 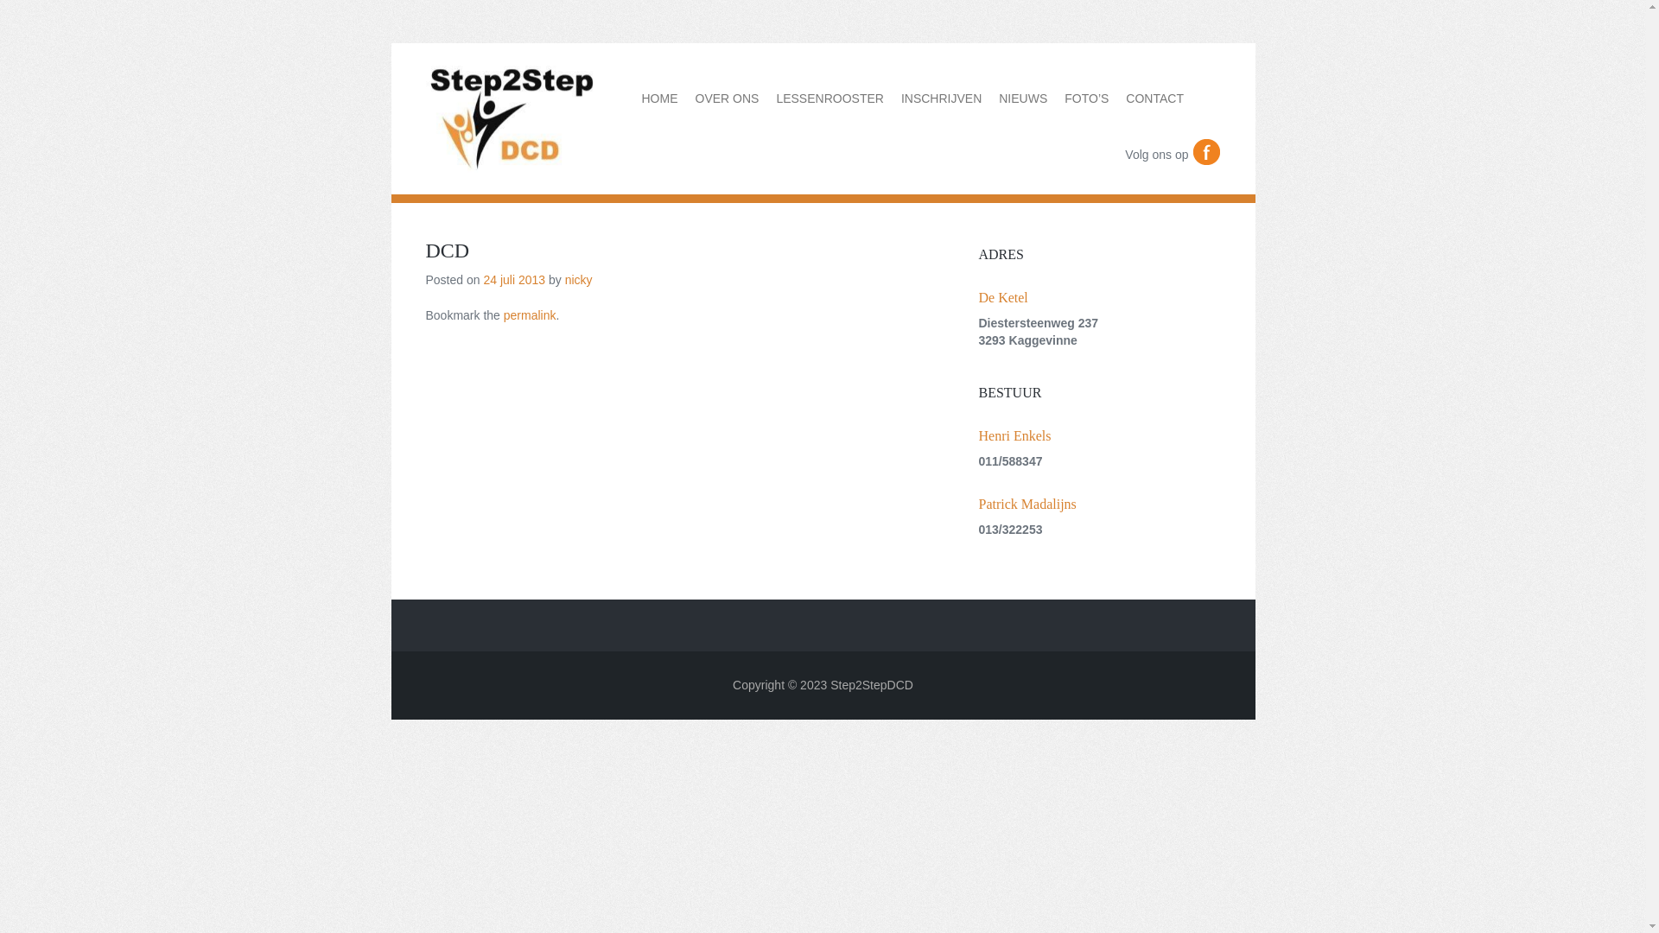 I want to click on CONTACT, so click(x=1154, y=99).